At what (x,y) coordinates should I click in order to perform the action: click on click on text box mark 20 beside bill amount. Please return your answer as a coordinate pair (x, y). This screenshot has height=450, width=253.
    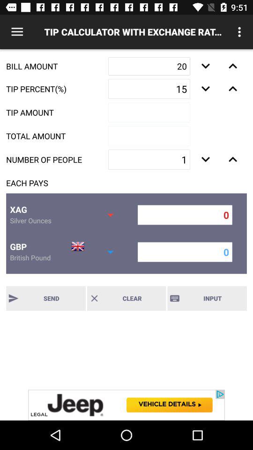
    Looking at the image, I should click on (149, 66).